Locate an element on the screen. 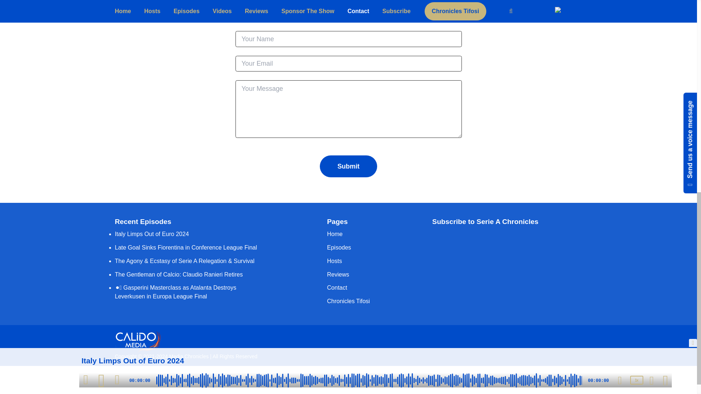 The image size is (701, 394). Podcast Addict is located at coordinates (484, 280).